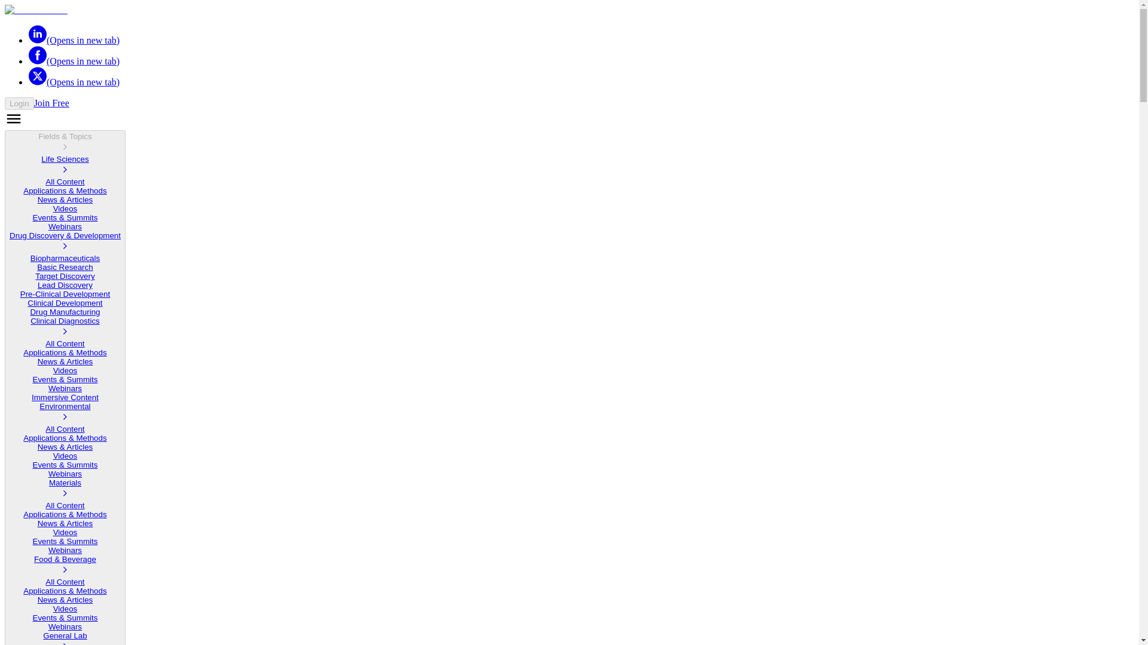 This screenshot has height=645, width=1148. What do you see at coordinates (65, 182) in the screenshot?
I see `All Content` at bounding box center [65, 182].